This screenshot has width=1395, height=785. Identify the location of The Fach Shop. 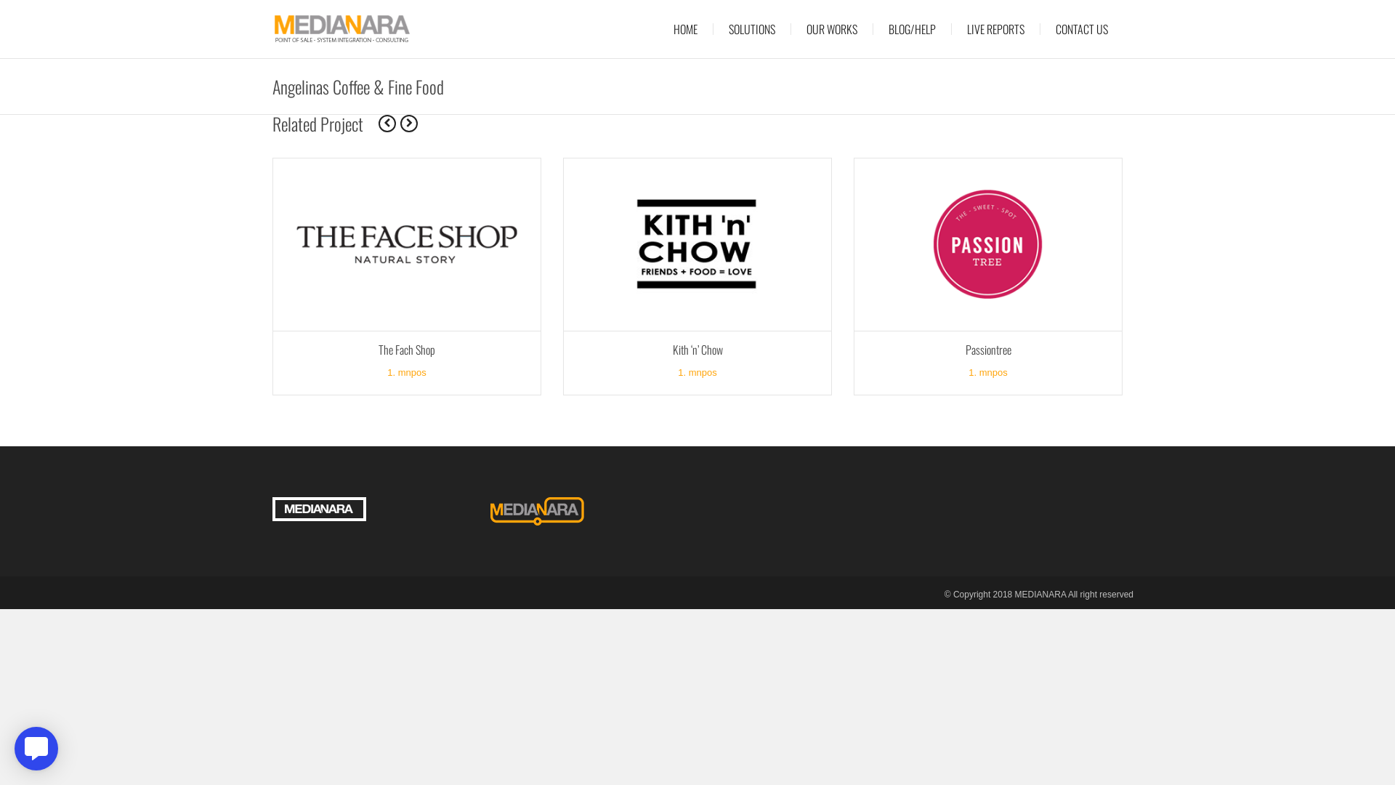
(407, 350).